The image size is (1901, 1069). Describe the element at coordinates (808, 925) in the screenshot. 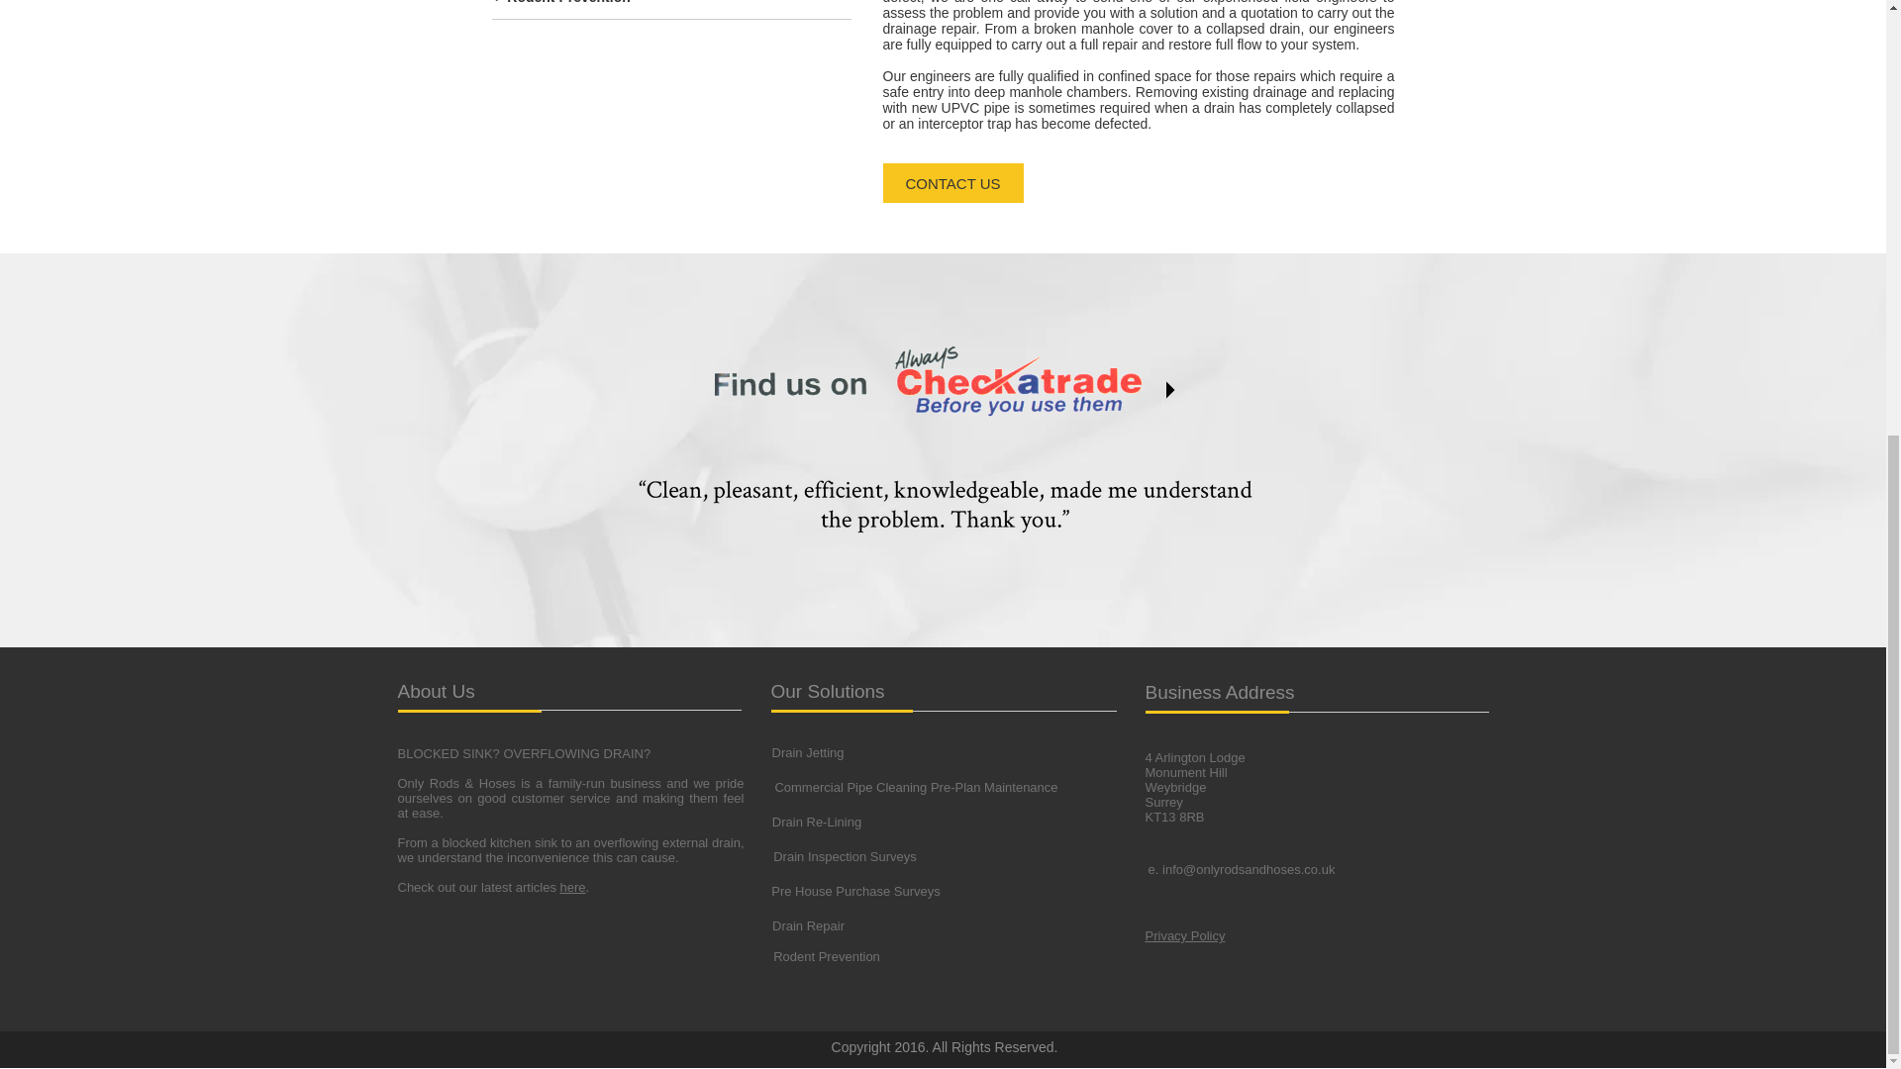

I see `Drain Repair` at that location.